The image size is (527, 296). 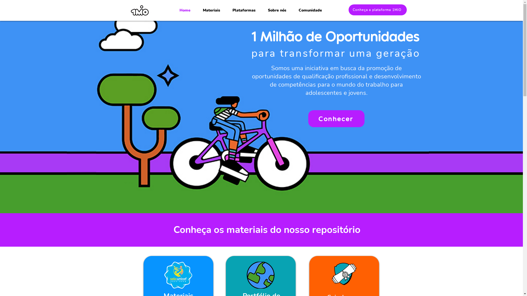 What do you see at coordinates (244, 10) in the screenshot?
I see `Plataformas` at bounding box center [244, 10].